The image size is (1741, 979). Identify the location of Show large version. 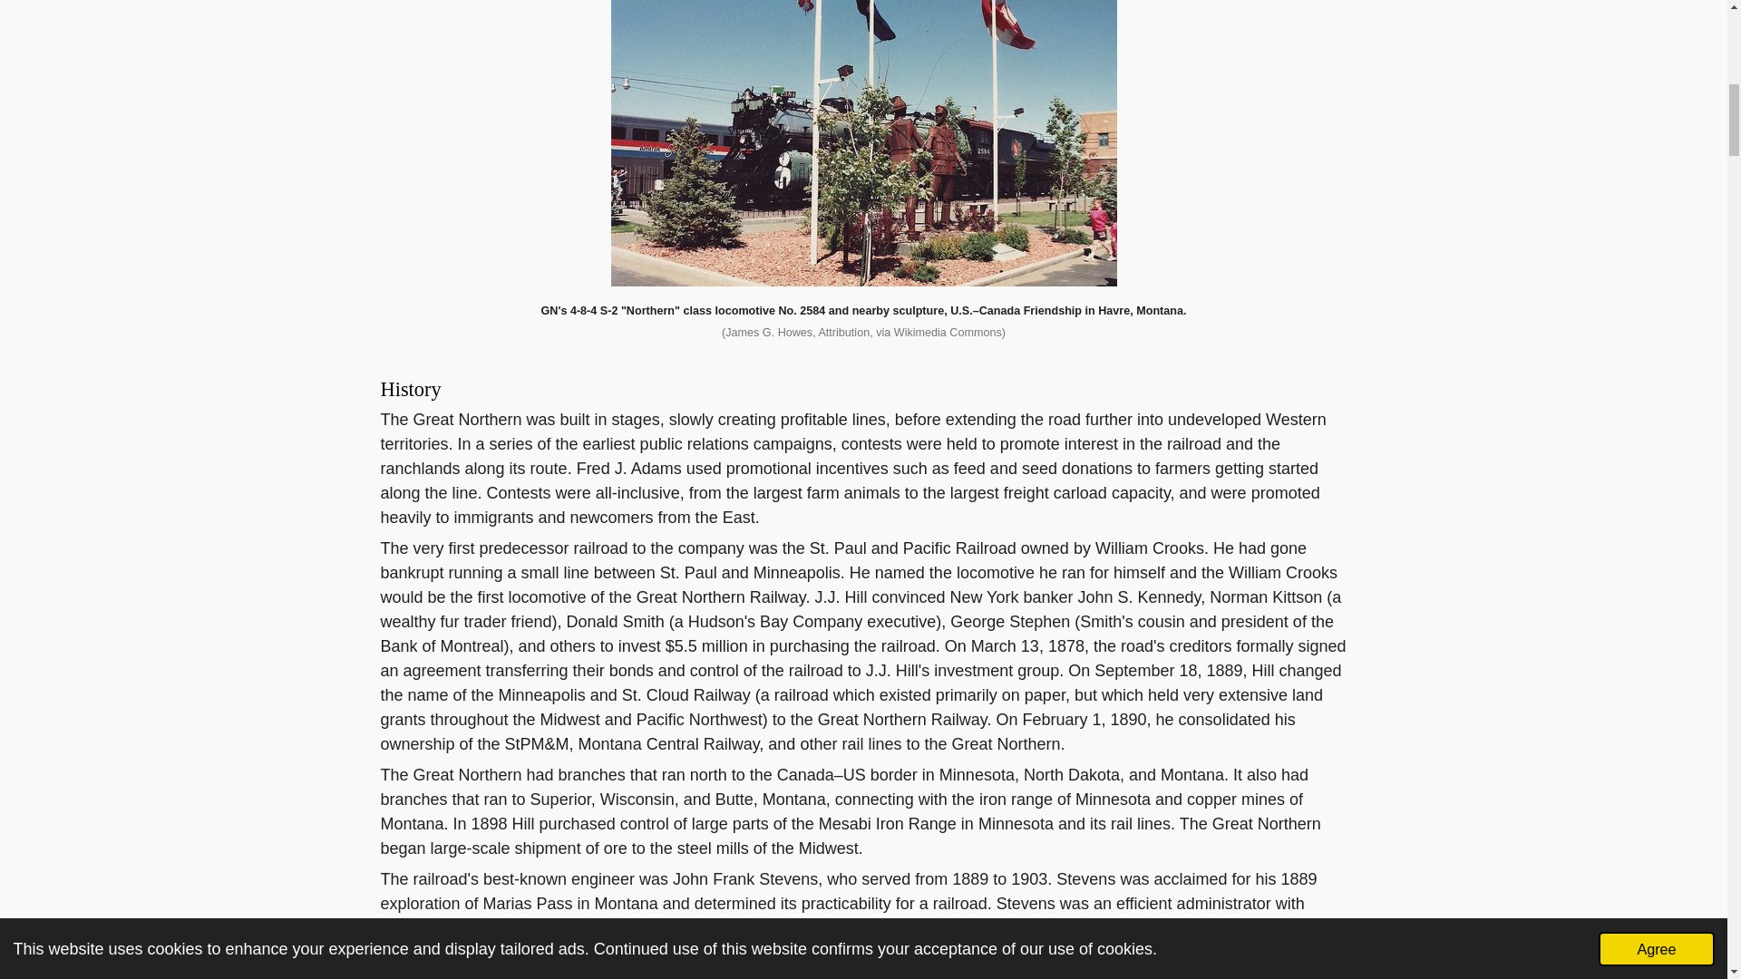
(863, 143).